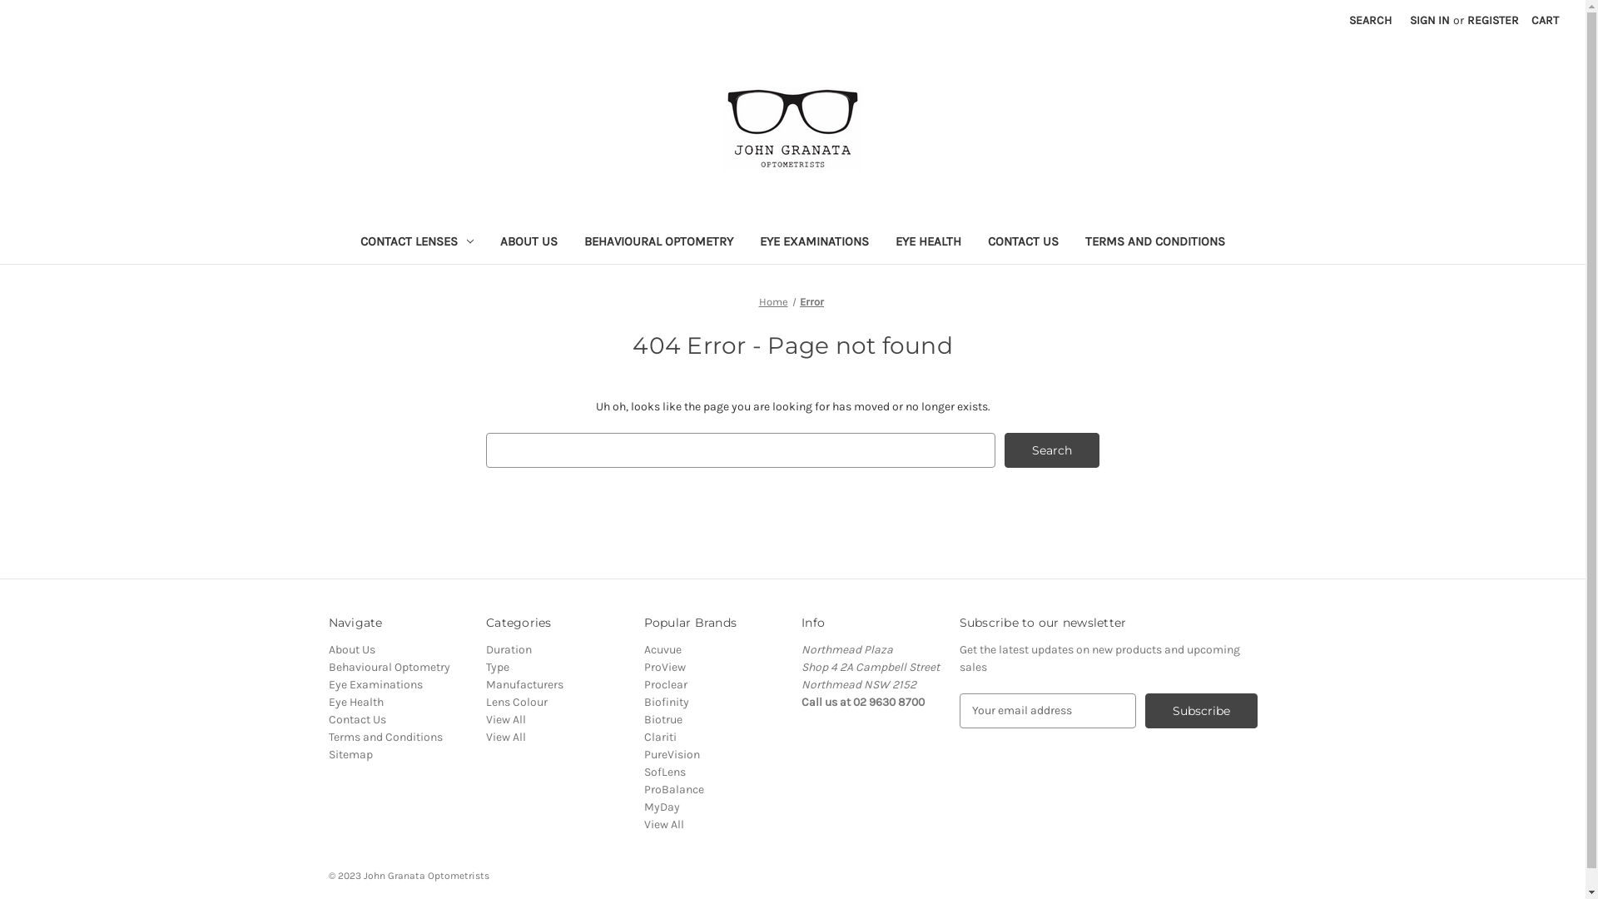  I want to click on Duration, so click(509, 649).